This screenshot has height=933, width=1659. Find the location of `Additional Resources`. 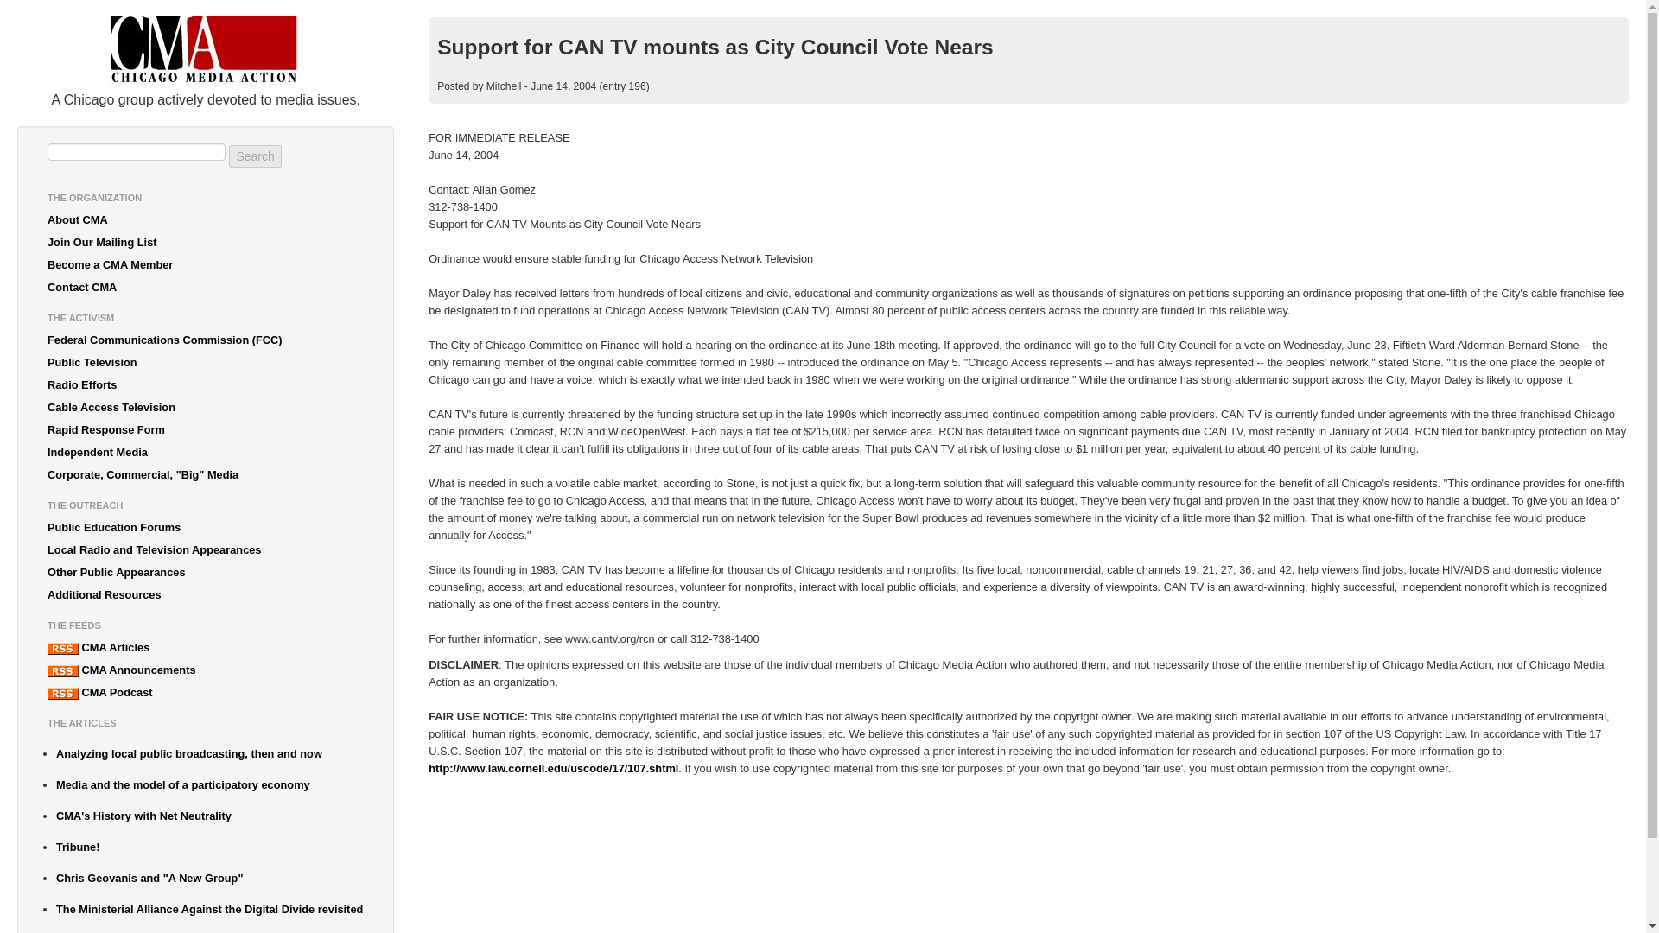

Additional Resources is located at coordinates (206, 595).